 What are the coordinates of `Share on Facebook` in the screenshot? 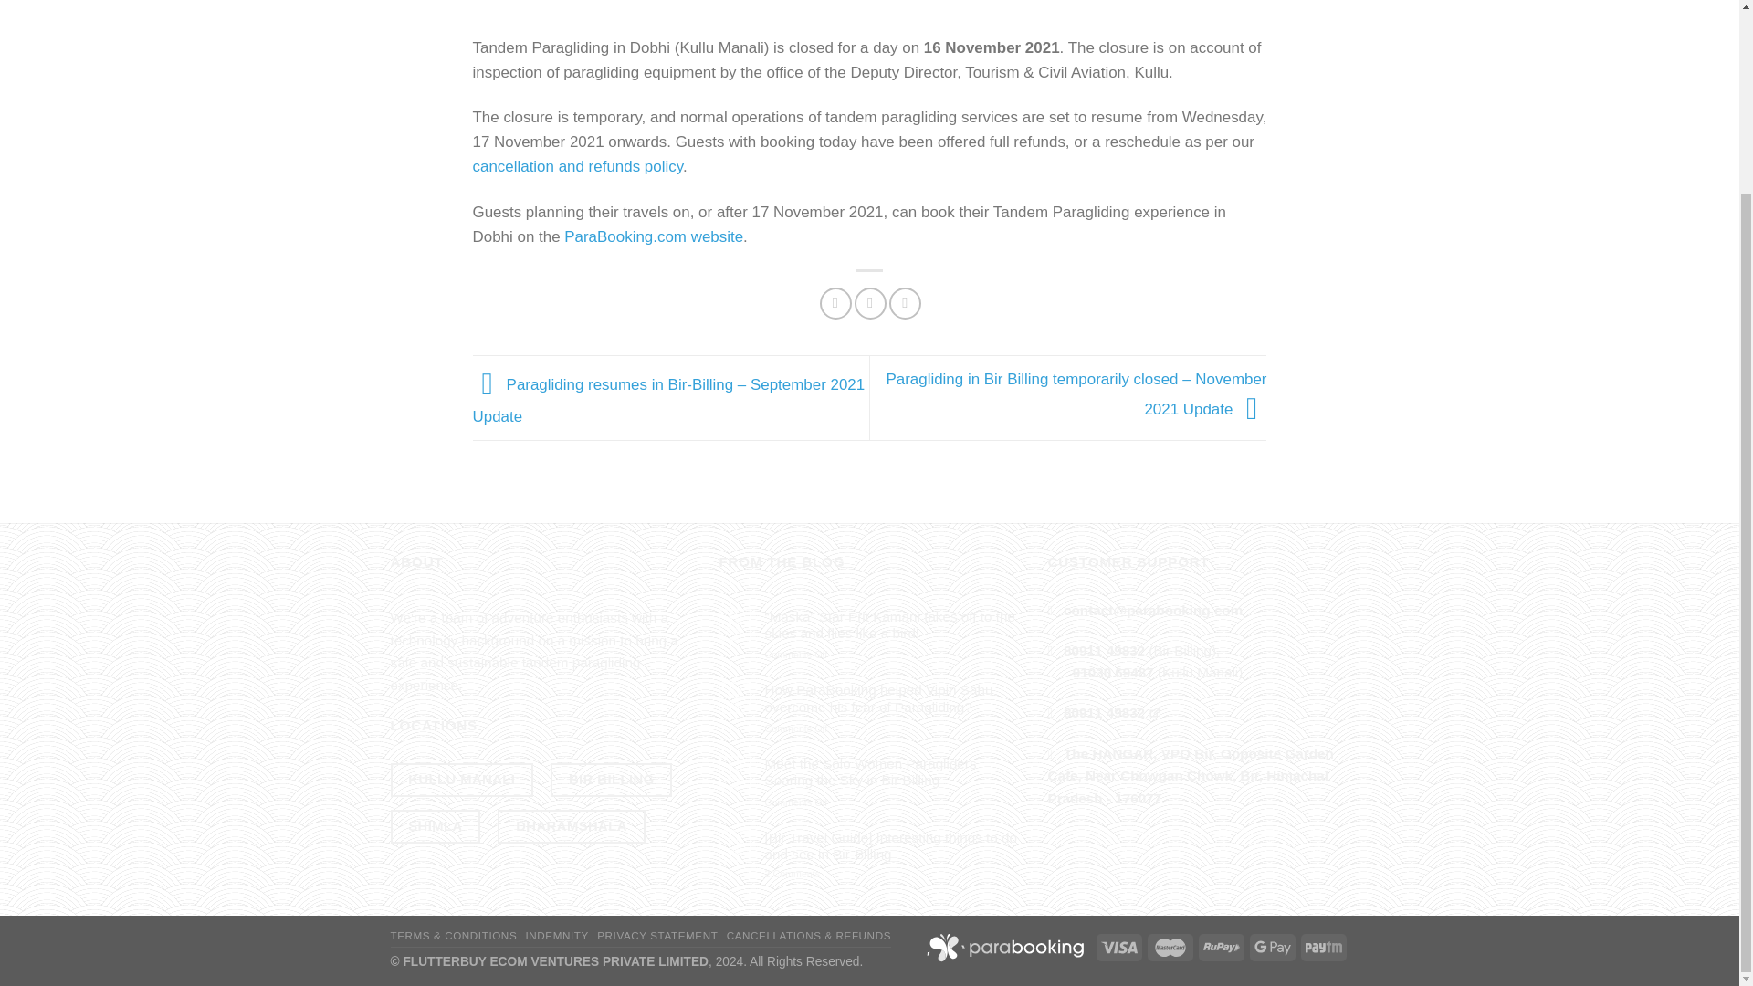 It's located at (836, 303).